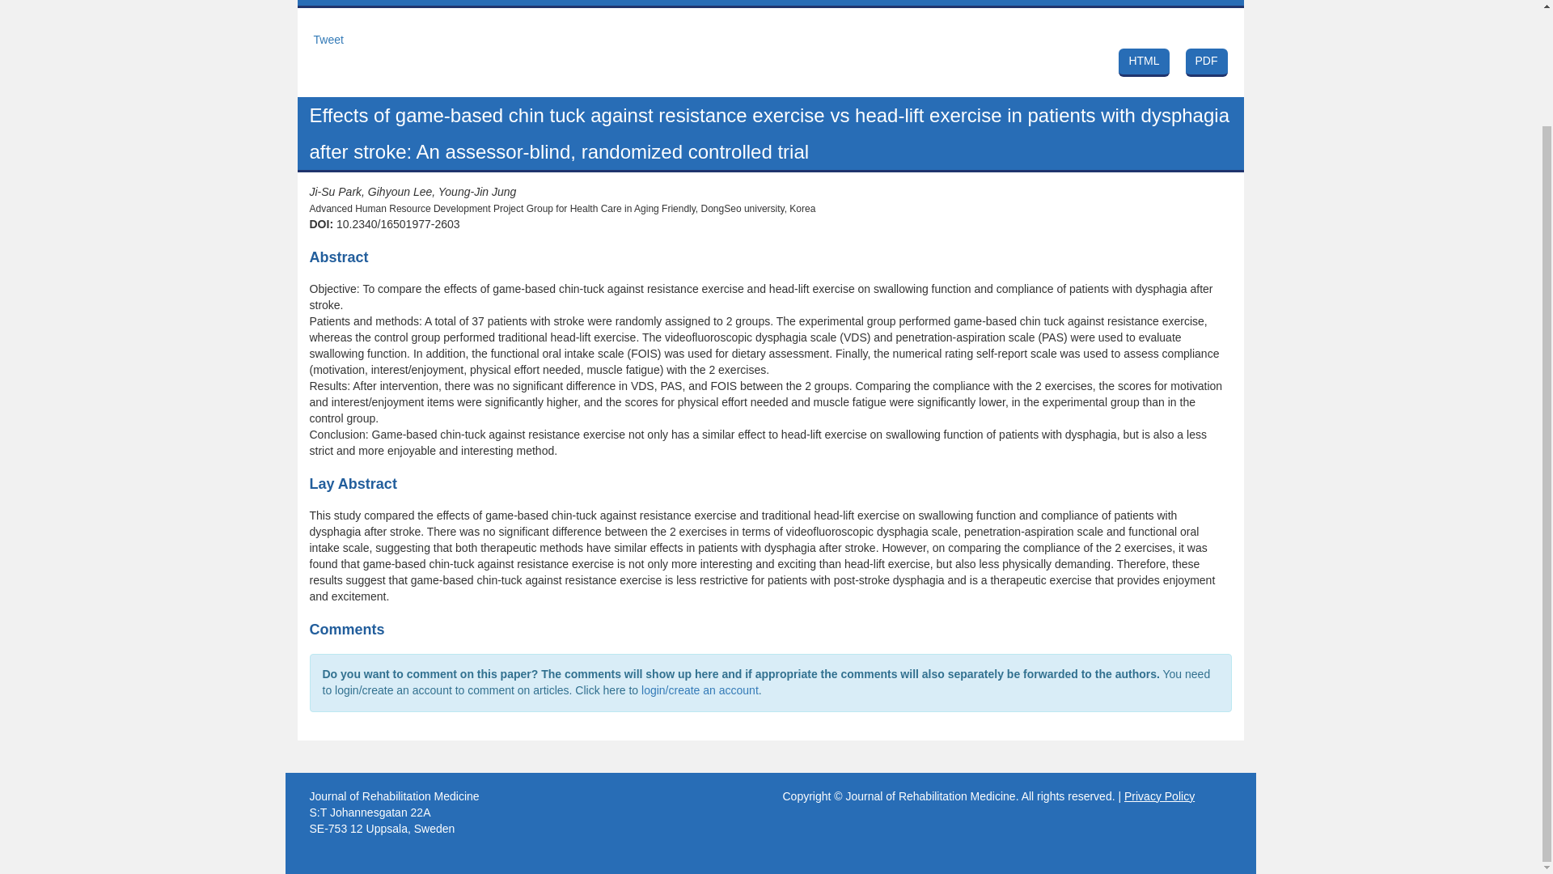  What do you see at coordinates (328, 40) in the screenshot?
I see `Tweet` at bounding box center [328, 40].